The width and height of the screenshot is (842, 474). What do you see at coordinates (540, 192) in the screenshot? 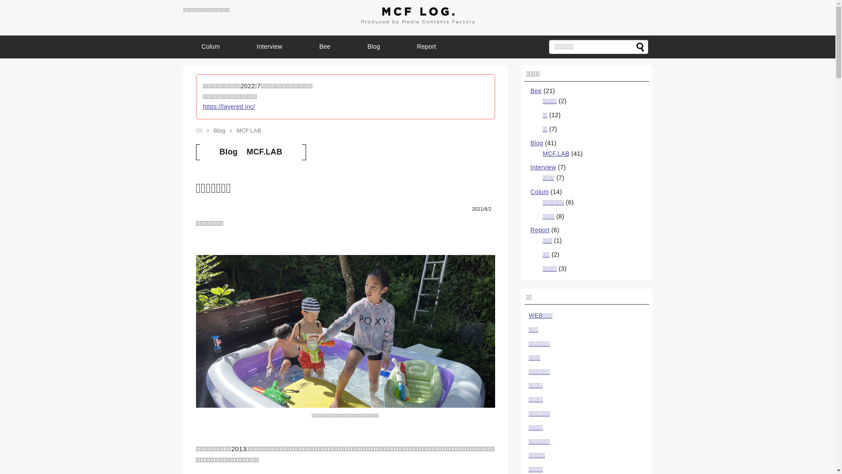
I see `Colum` at bounding box center [540, 192].